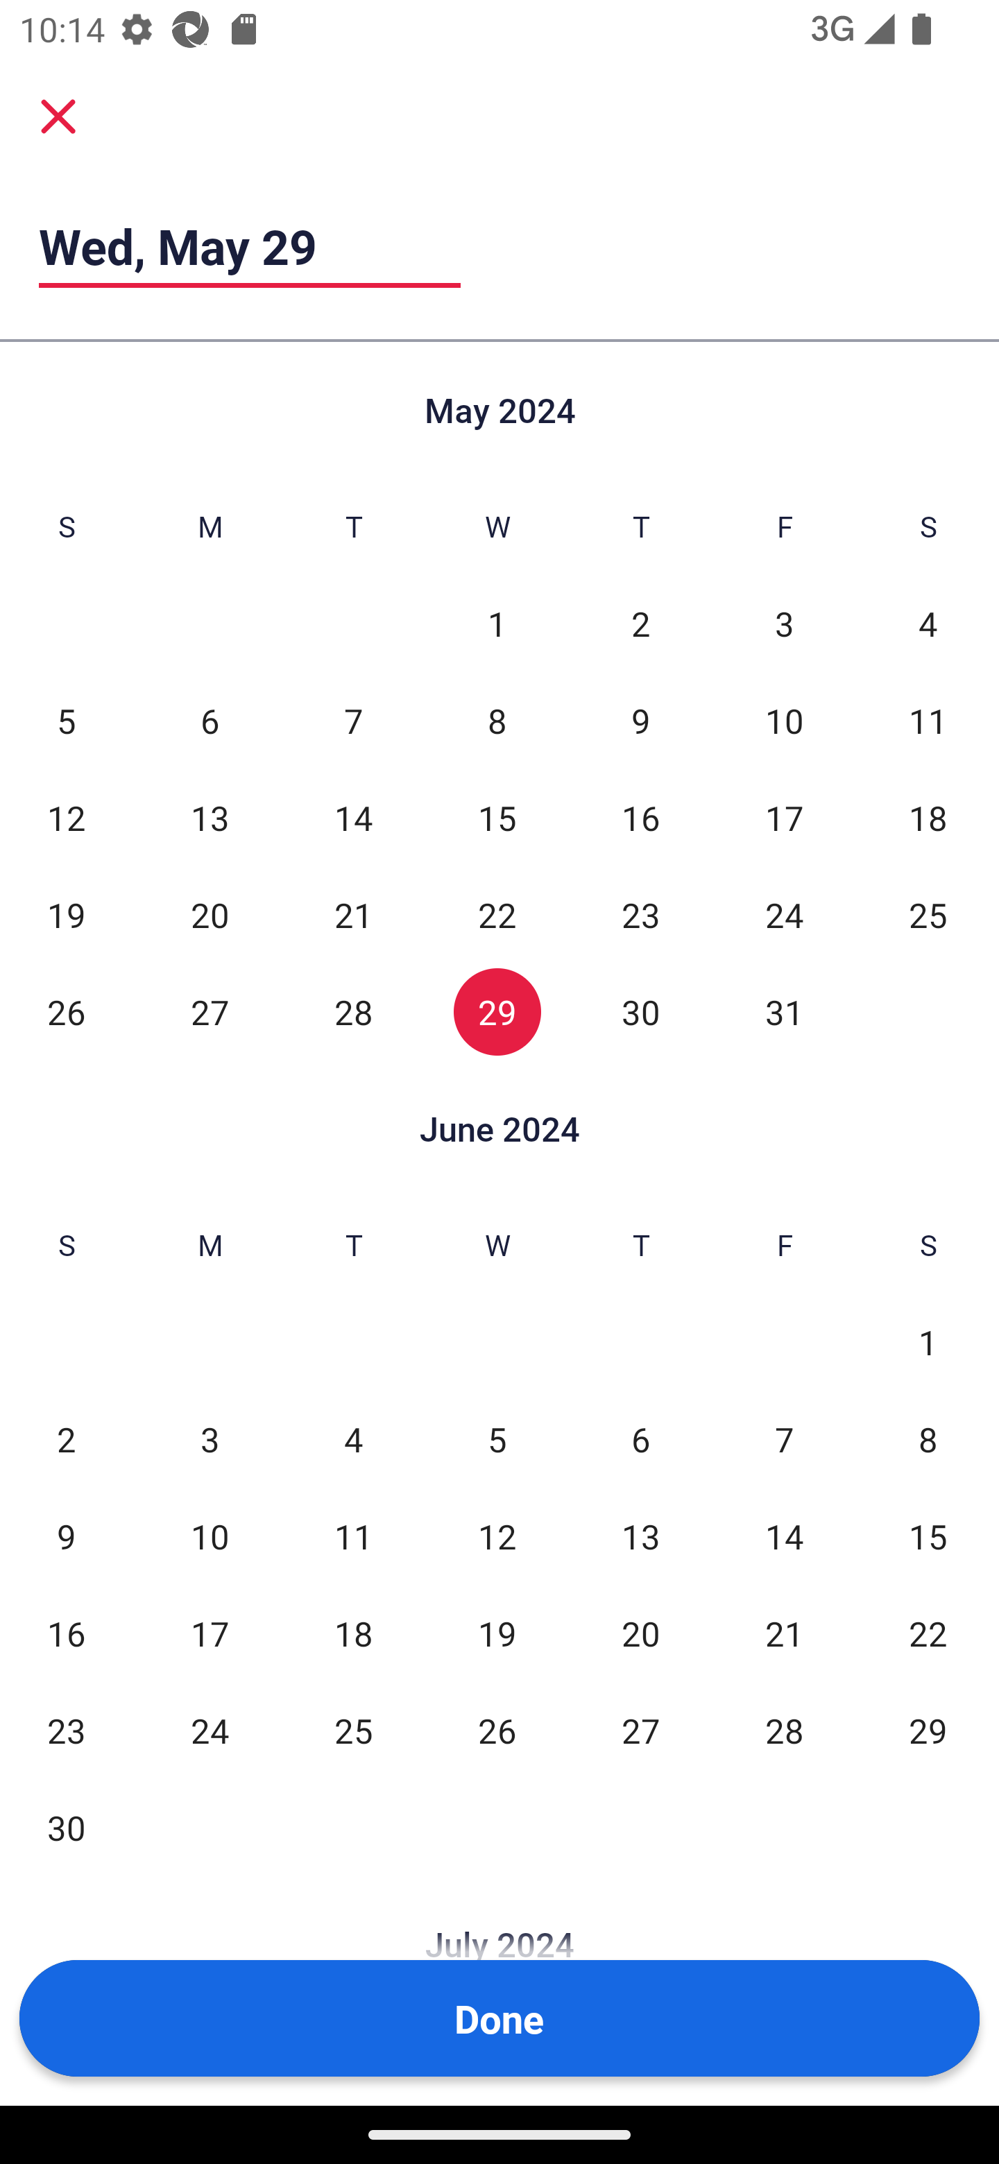  Describe the element at coordinates (66, 817) in the screenshot. I see `12 Sun, May 12, Not Selected` at that location.